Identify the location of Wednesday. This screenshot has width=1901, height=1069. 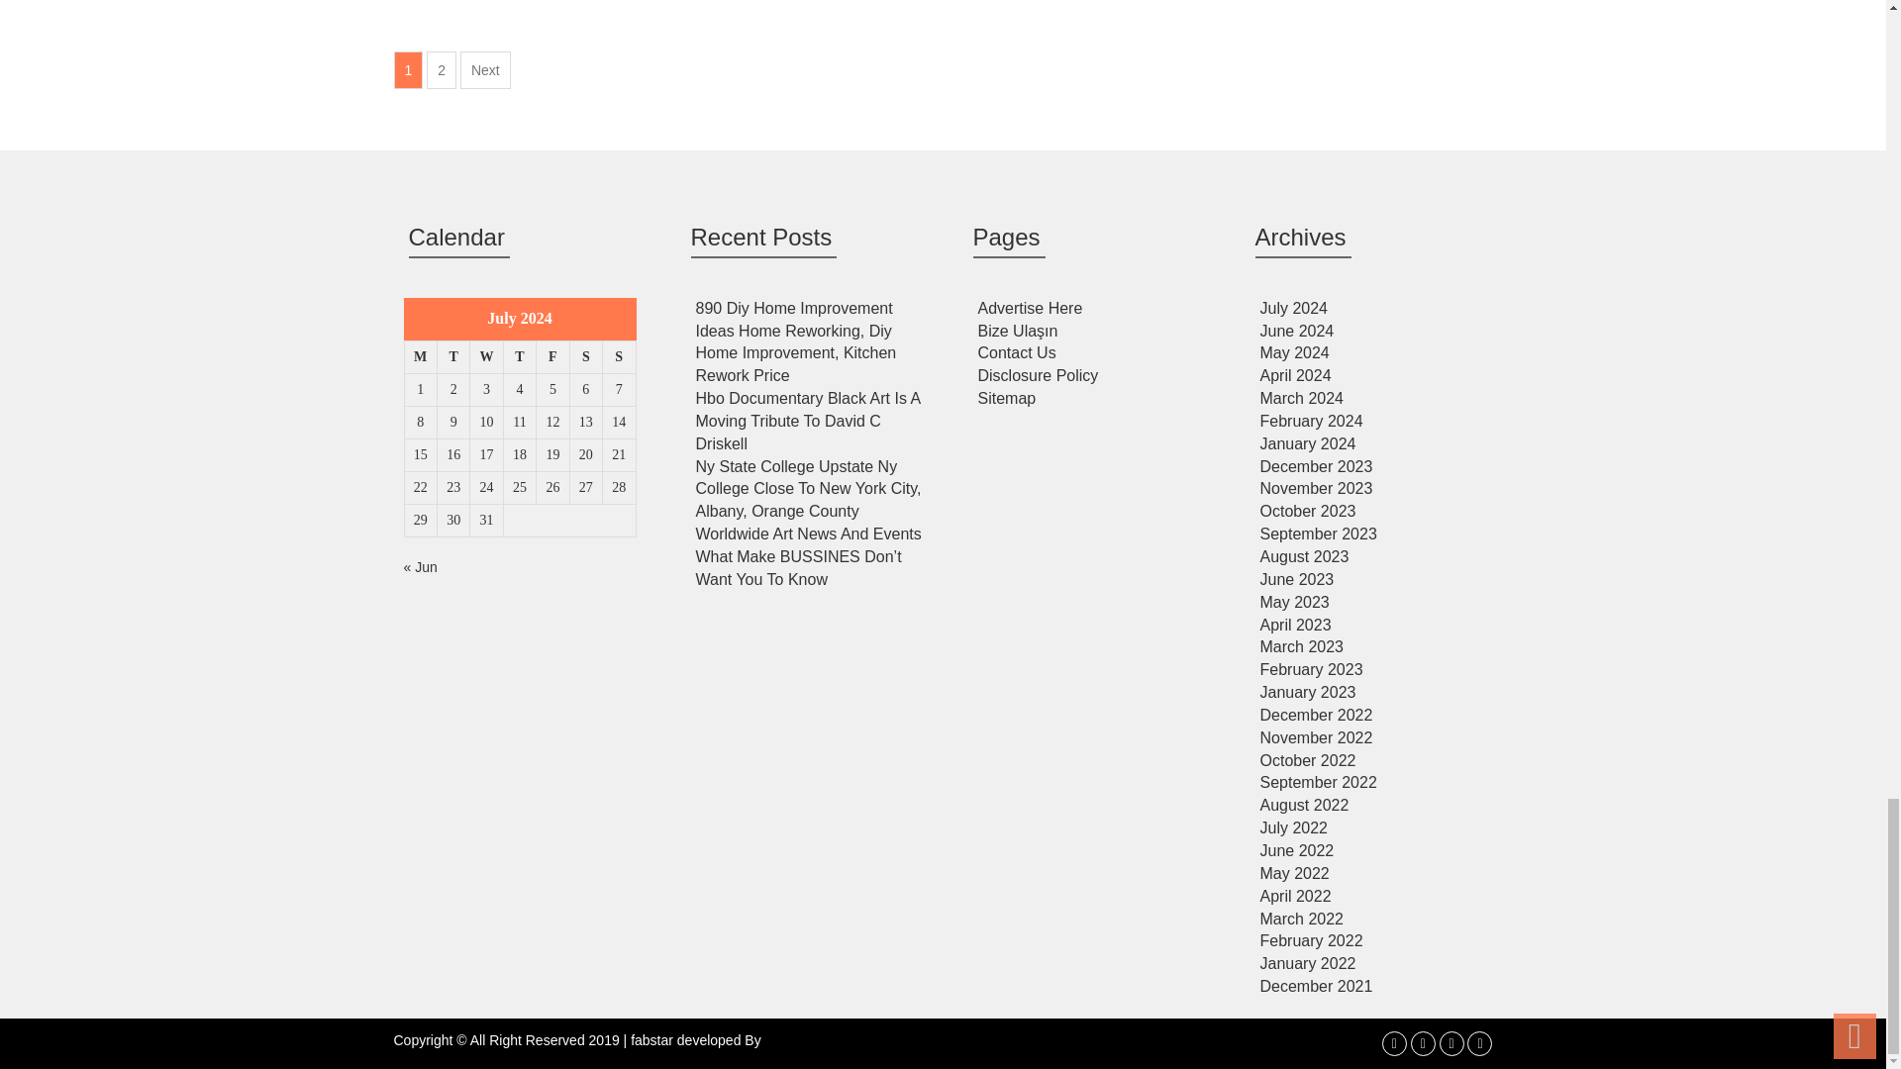
(486, 356).